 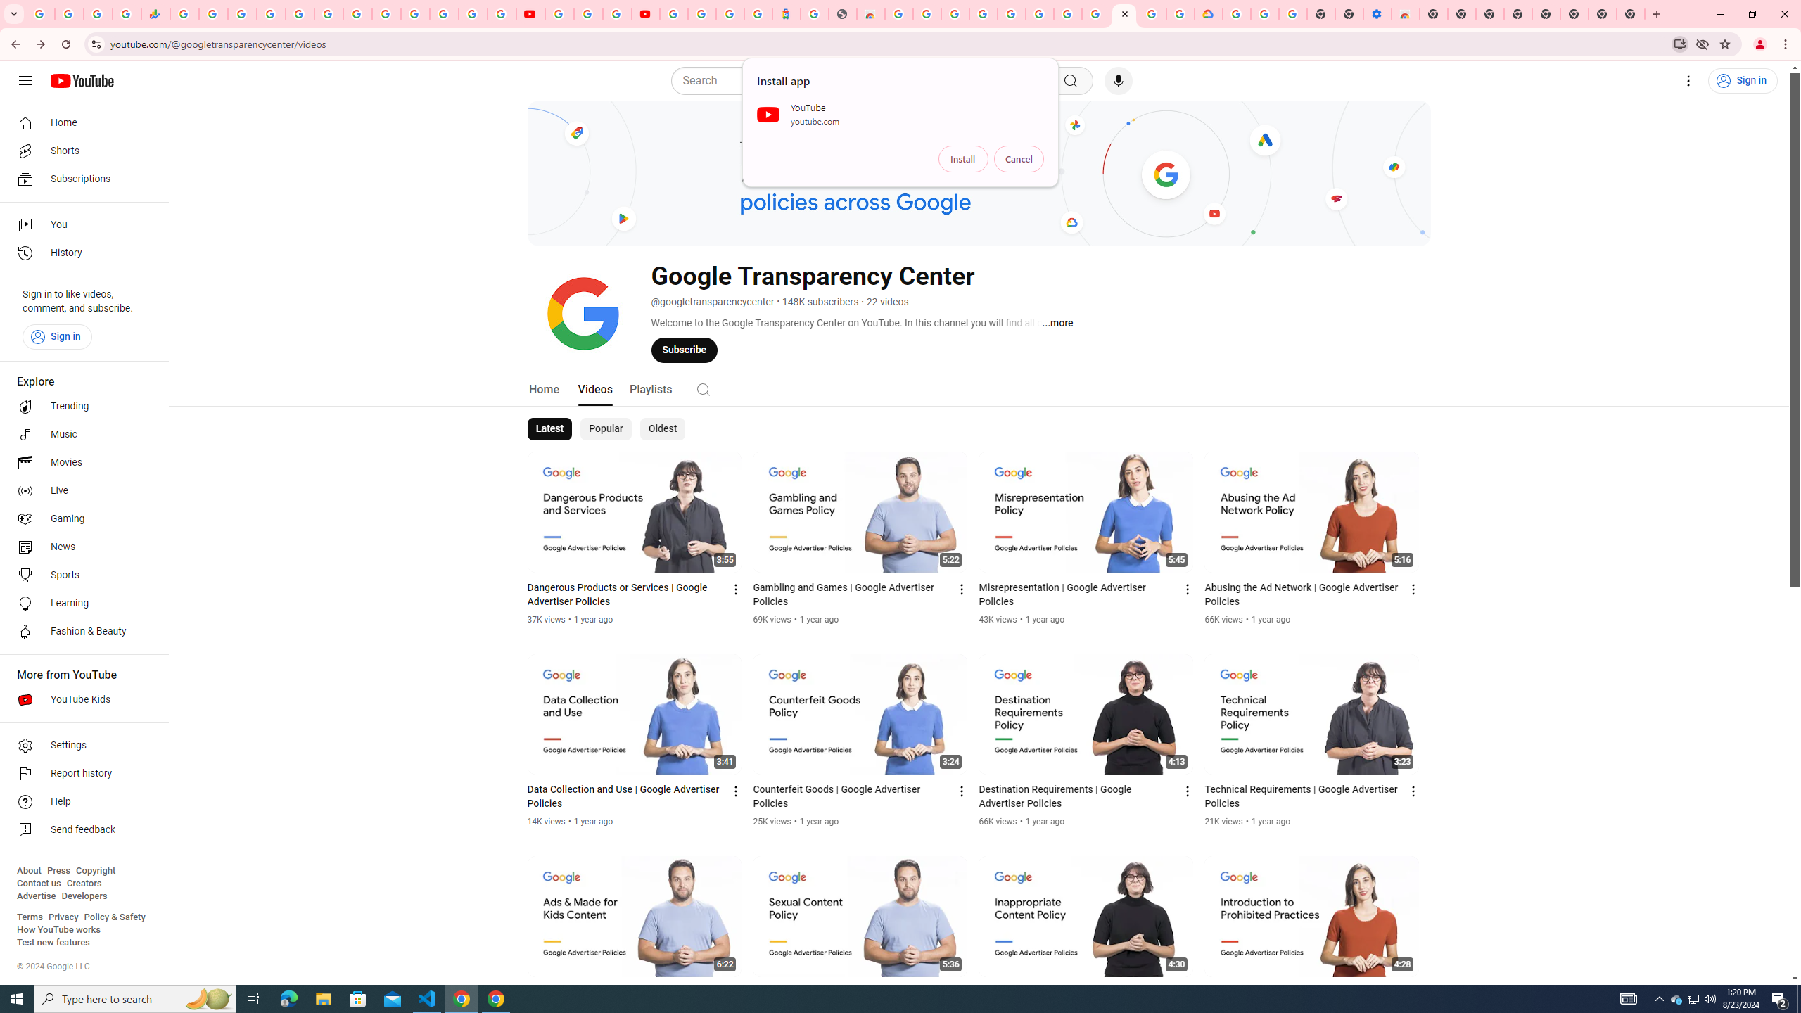 What do you see at coordinates (80, 699) in the screenshot?
I see `YouTube Kids` at bounding box center [80, 699].